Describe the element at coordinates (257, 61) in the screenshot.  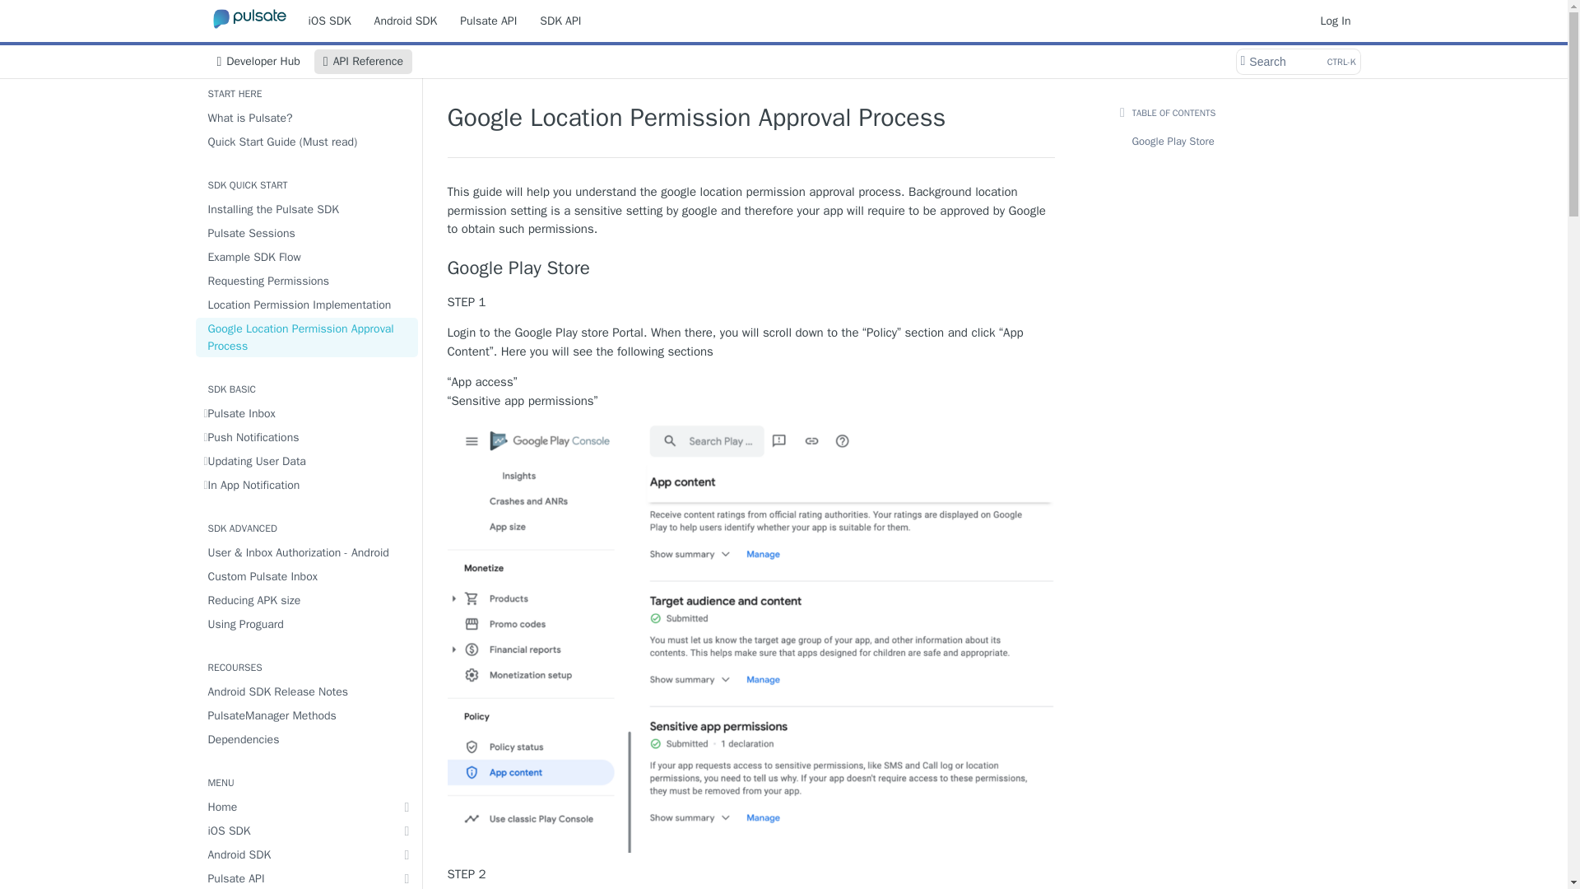
I see `Location Permission Implementation` at that location.